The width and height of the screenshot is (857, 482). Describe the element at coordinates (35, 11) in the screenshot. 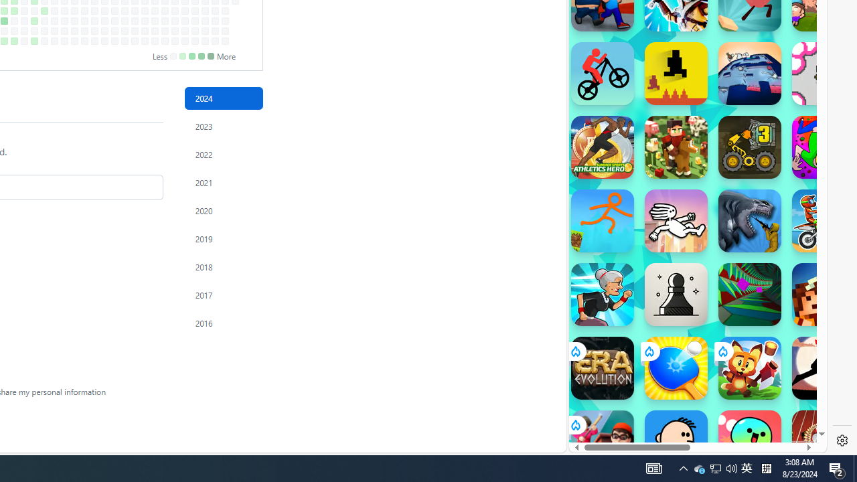

I see `No contributions on August 14th.` at that location.